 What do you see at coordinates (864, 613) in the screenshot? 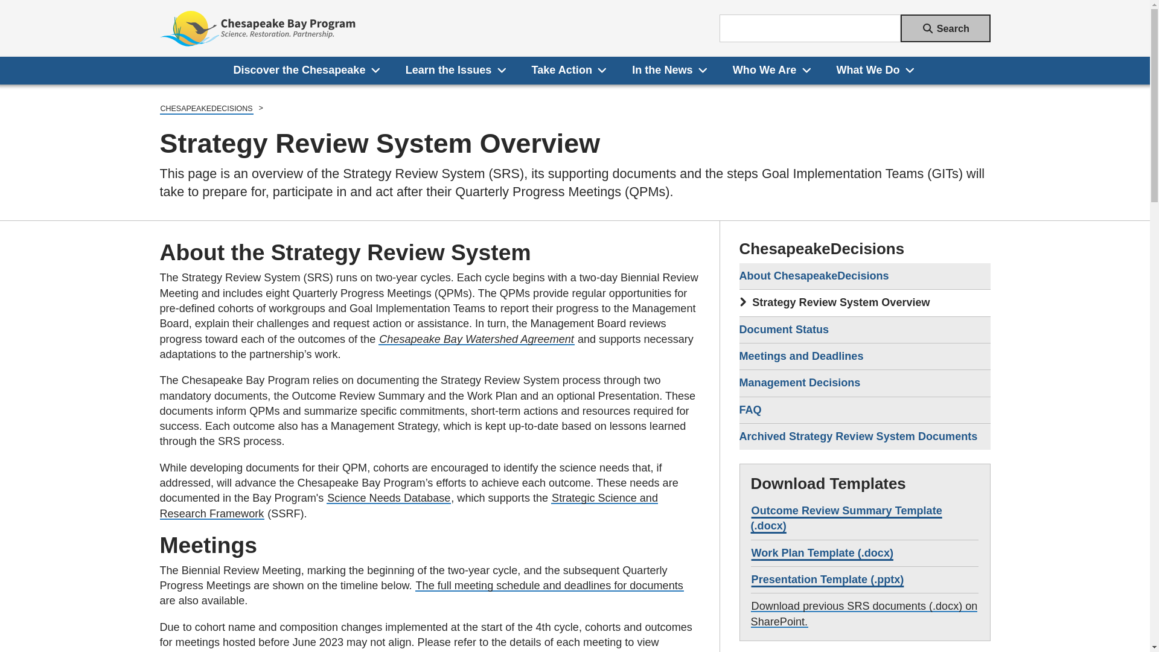
I see `Go to CBPO Sharepoint in new tab.` at bounding box center [864, 613].